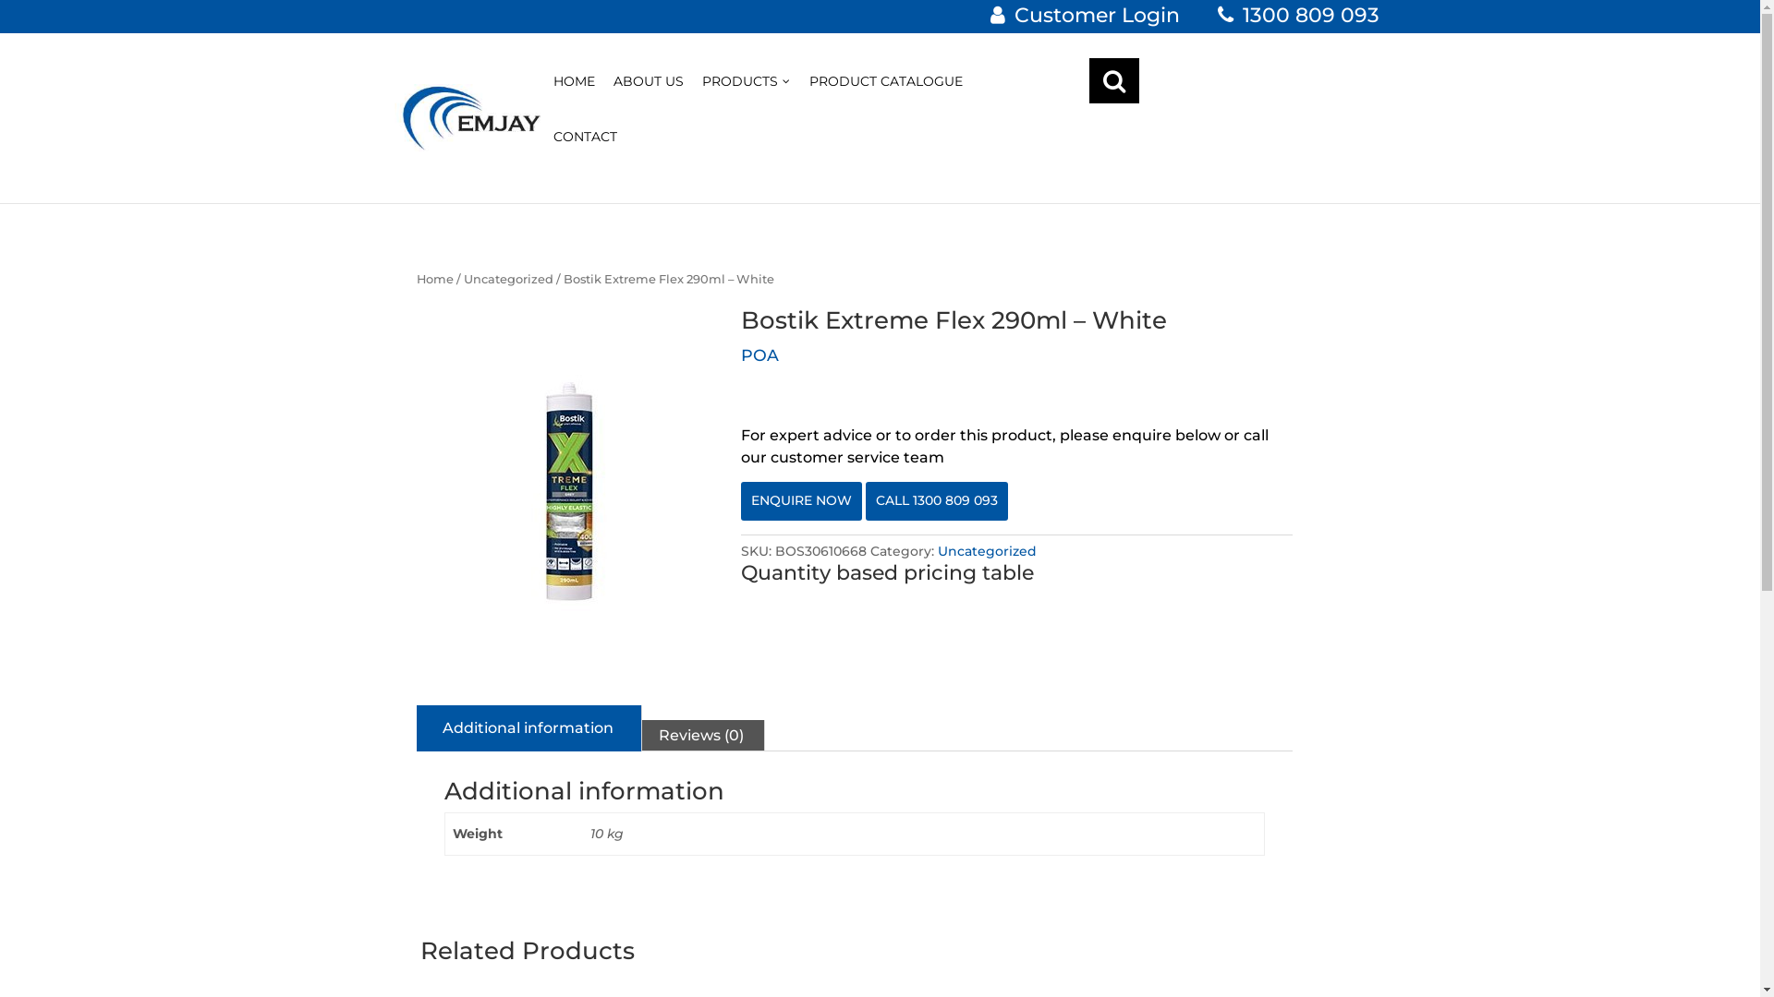  I want to click on 1300 809 093, so click(1299, 15).